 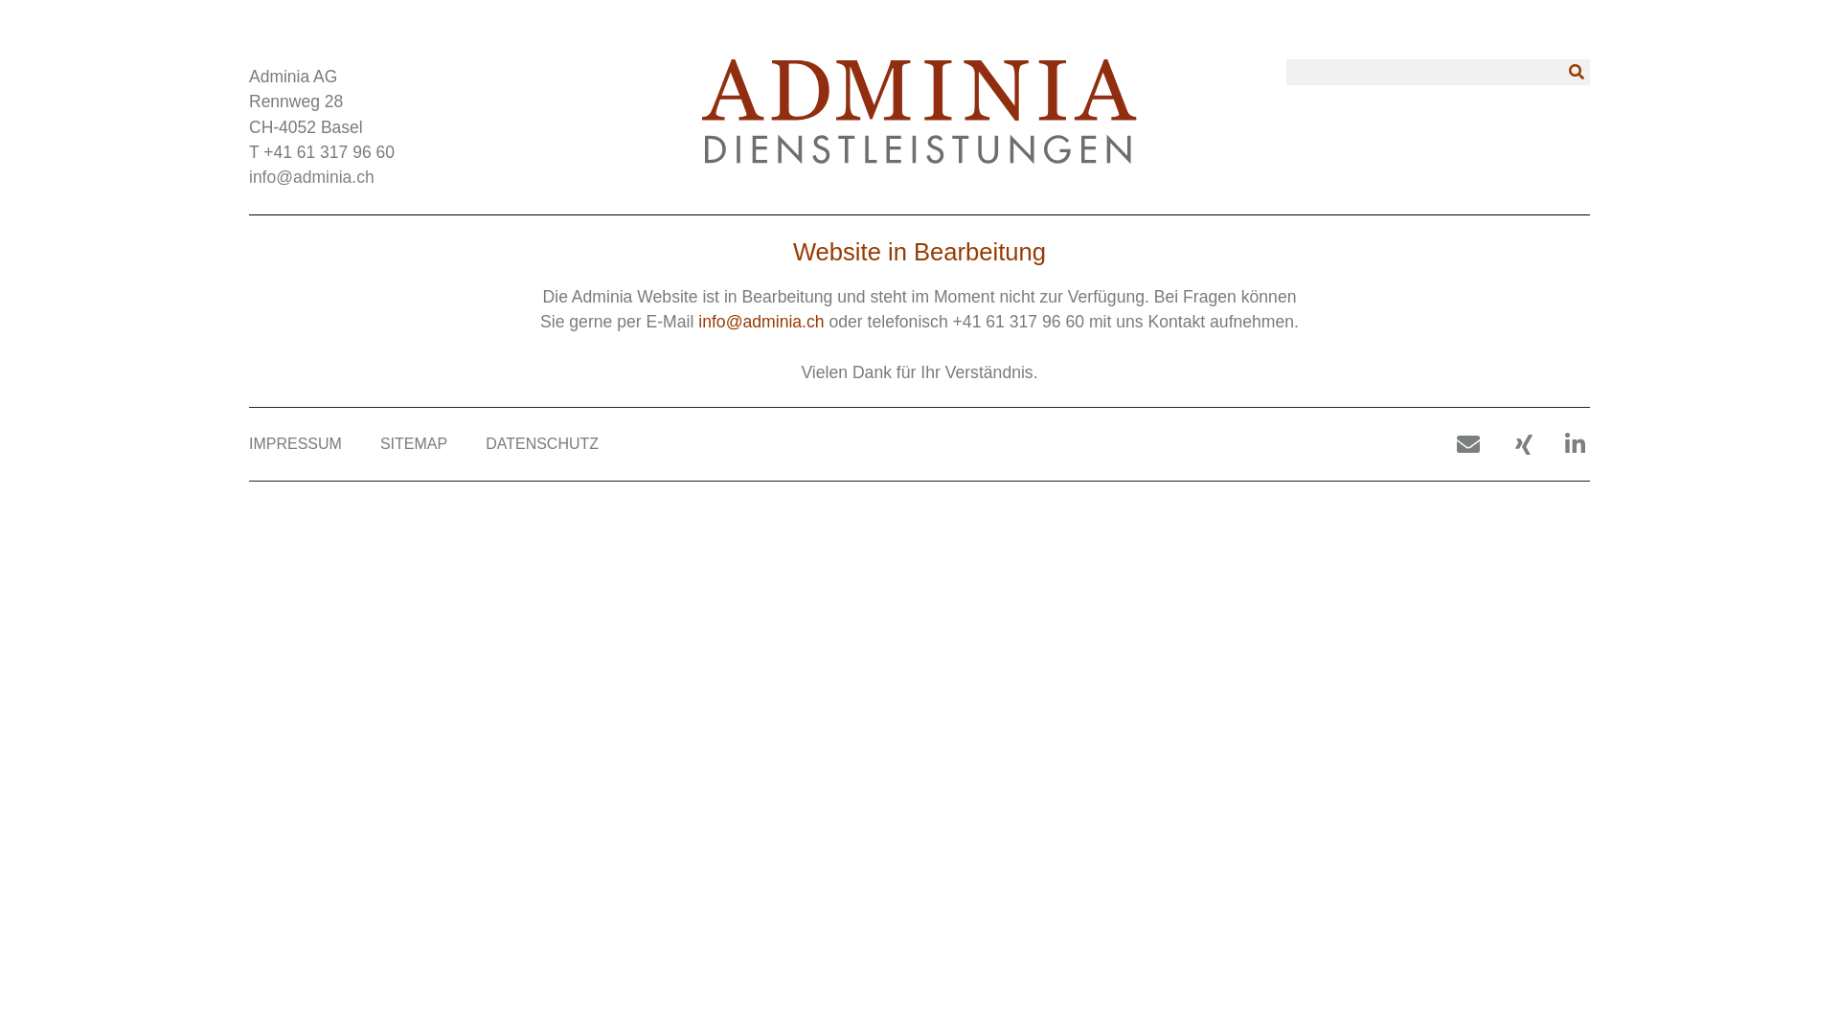 I want to click on DATENSCHUTZ, so click(x=542, y=444).